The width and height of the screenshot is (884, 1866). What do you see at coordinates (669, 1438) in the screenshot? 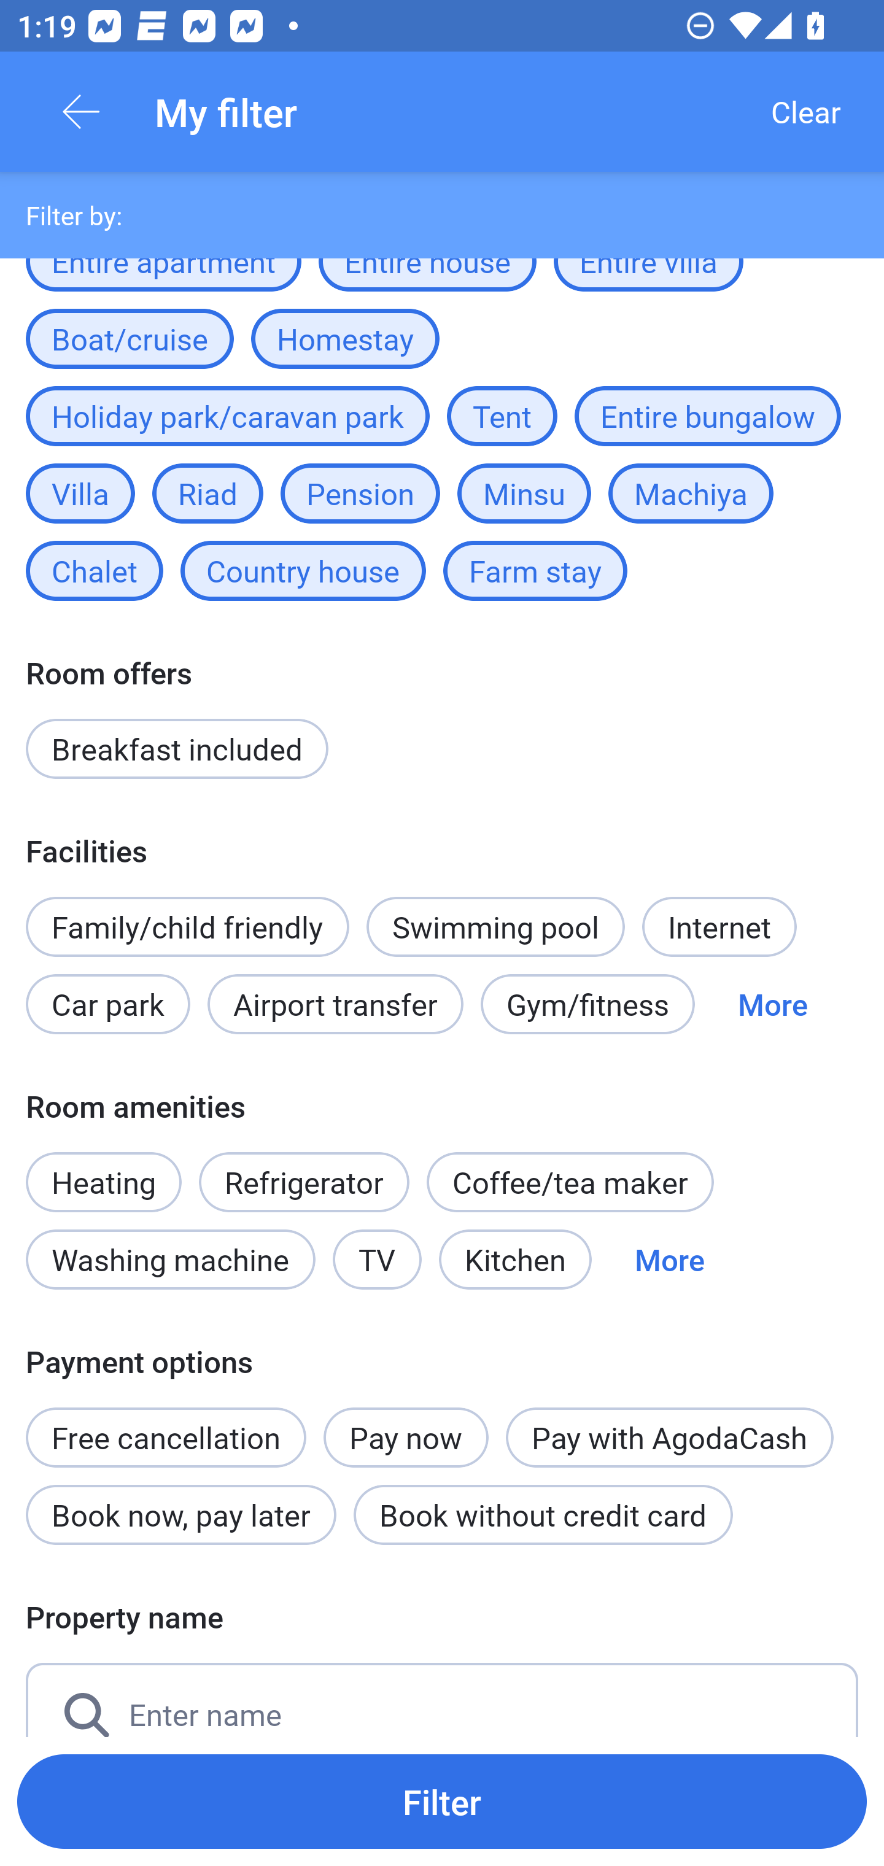
I see `Pay with AgodaCash` at bounding box center [669, 1438].